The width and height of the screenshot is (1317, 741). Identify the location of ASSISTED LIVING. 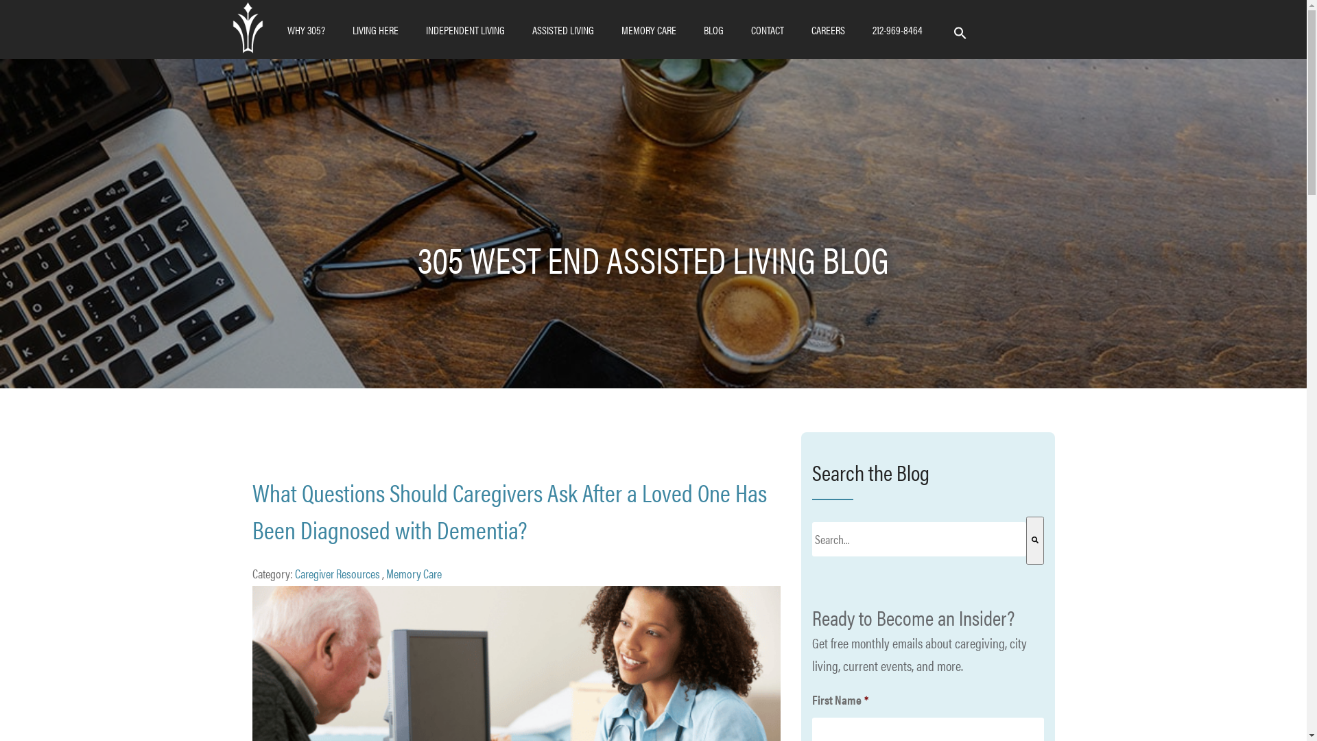
(563, 30).